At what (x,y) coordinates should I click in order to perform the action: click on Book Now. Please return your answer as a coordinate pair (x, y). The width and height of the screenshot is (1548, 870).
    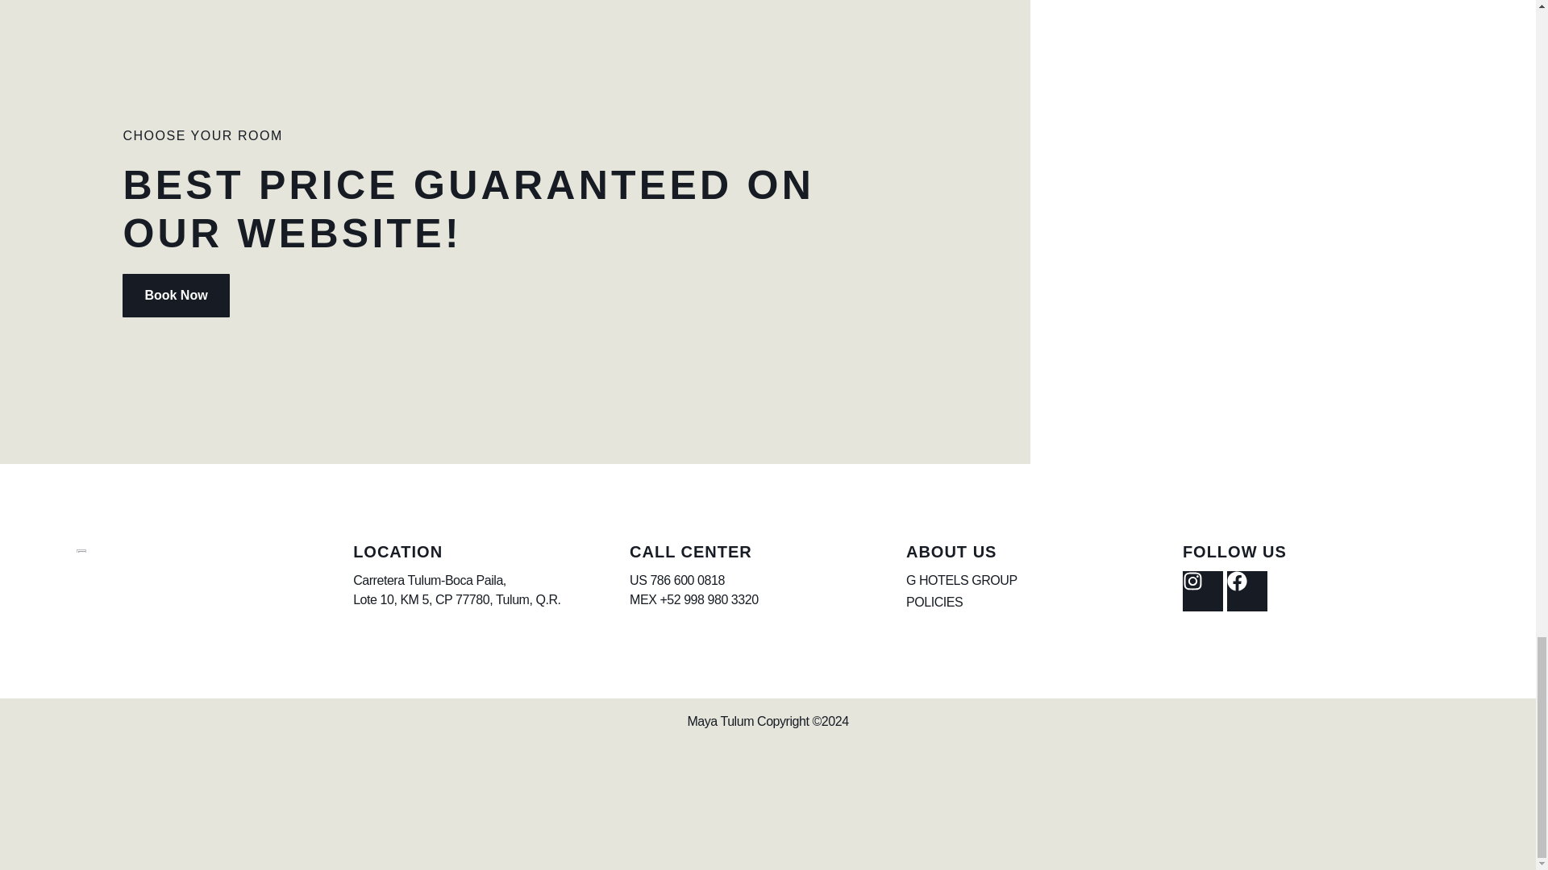
    Looking at the image, I should click on (176, 295).